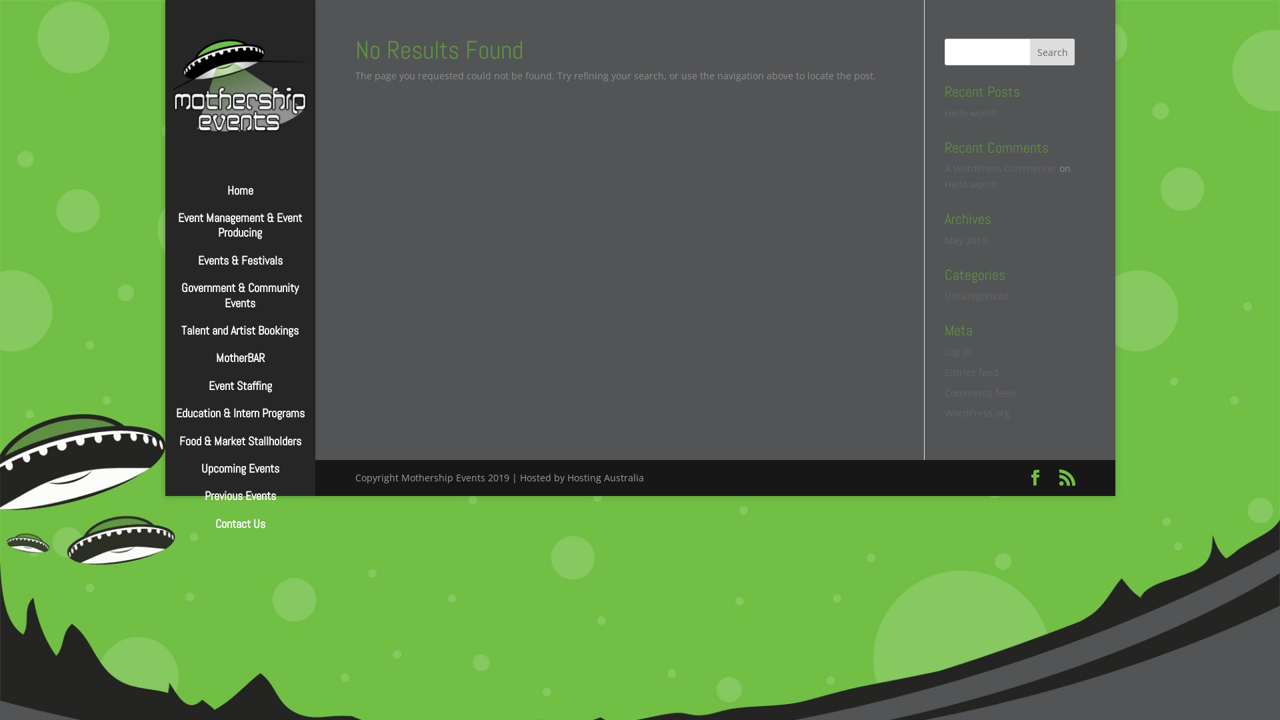  I want to click on Log in, so click(958, 352).